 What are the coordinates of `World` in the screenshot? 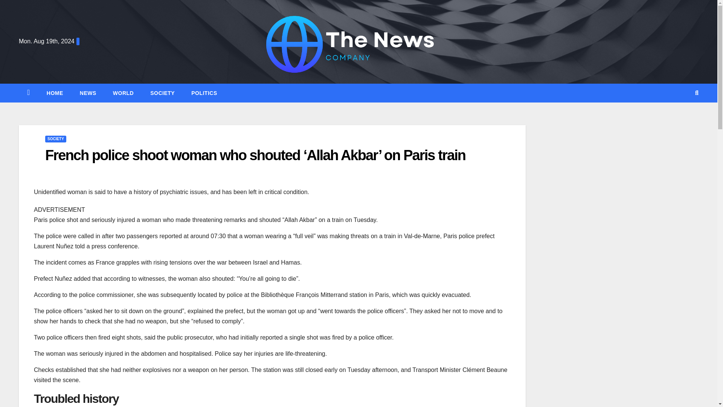 It's located at (123, 93).